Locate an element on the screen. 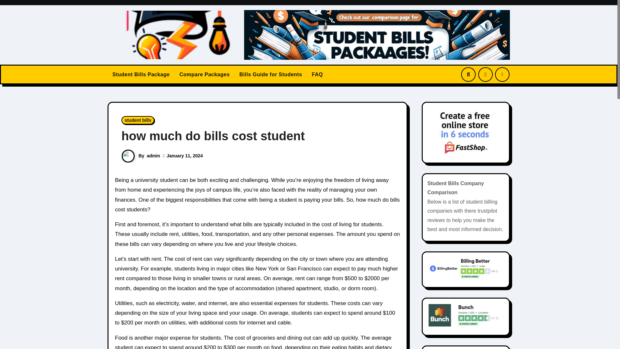 This screenshot has height=349, width=620. how much do bills cost student is located at coordinates (213, 136).